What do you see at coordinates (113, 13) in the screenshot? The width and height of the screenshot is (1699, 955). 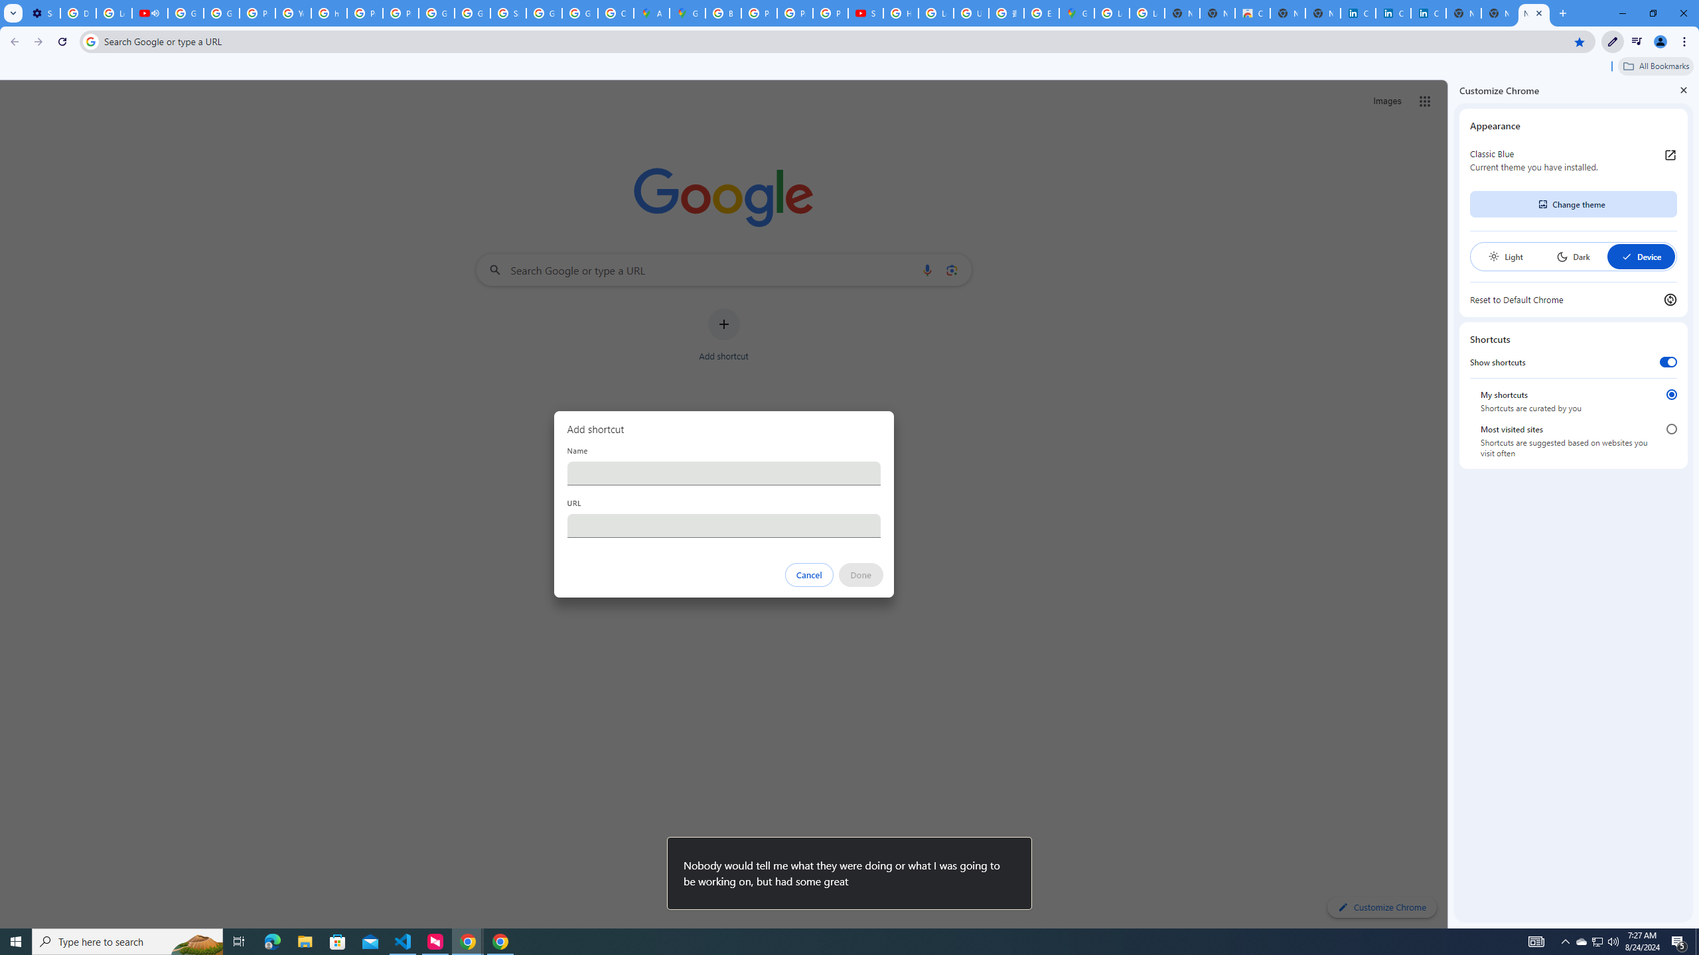 I see `Learn how to find your photos - Google Photos Help` at bounding box center [113, 13].